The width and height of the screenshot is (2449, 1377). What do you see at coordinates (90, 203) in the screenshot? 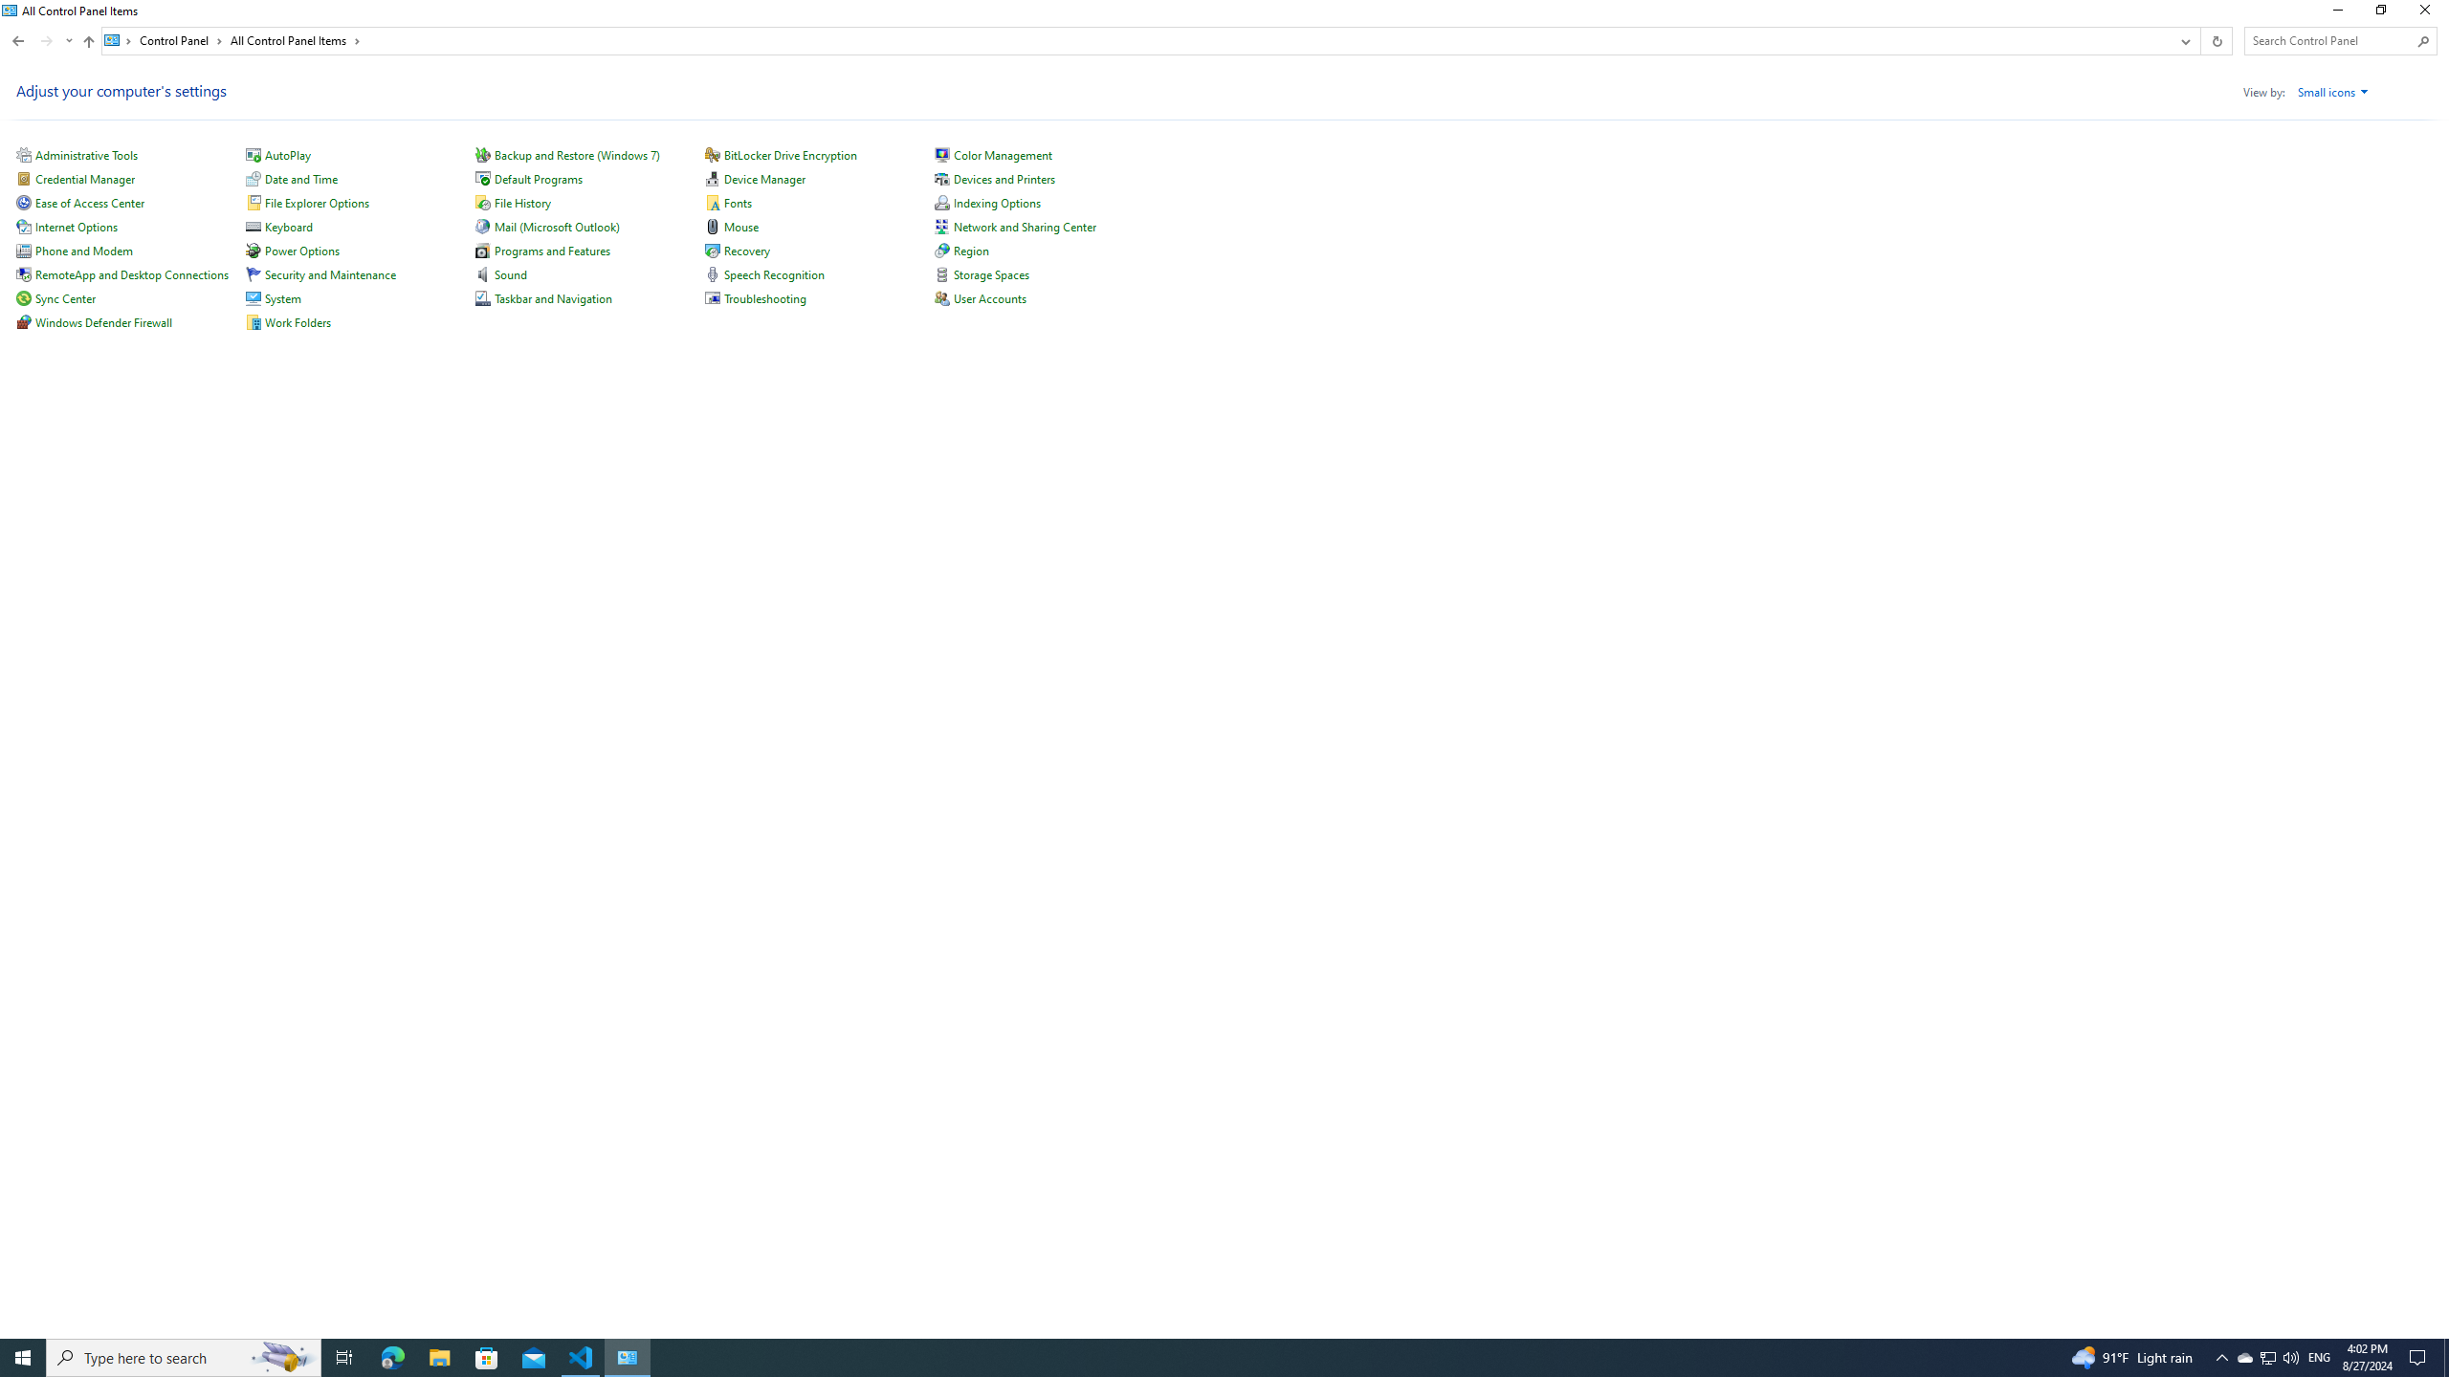
I see `Ease of Access Center` at bounding box center [90, 203].